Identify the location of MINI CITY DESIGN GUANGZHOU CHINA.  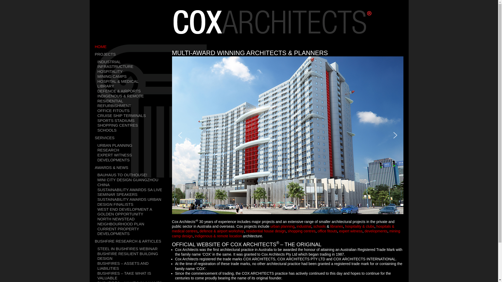
(133, 183).